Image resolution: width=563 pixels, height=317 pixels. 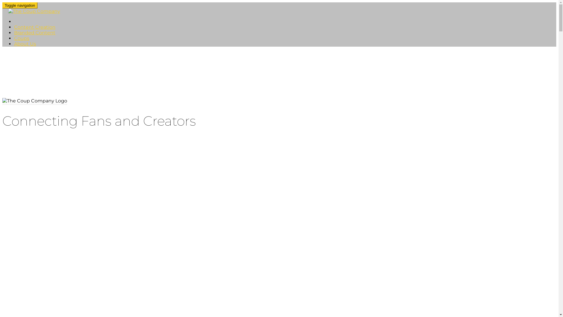 I want to click on Toggle navigation, so click(x=20, y=5).